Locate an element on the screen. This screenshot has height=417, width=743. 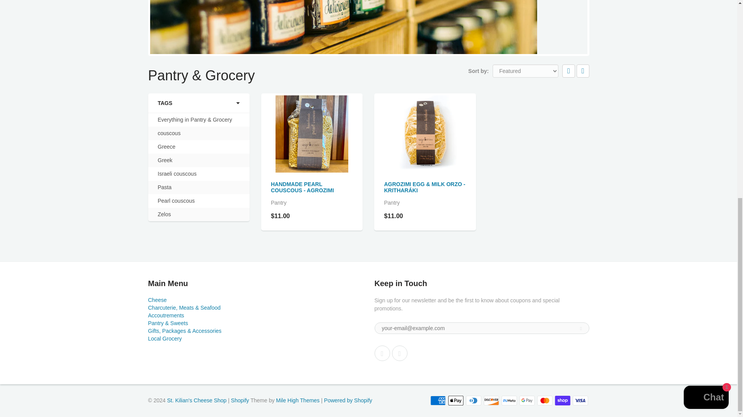
Shopify online store chat is located at coordinates (706, 22).